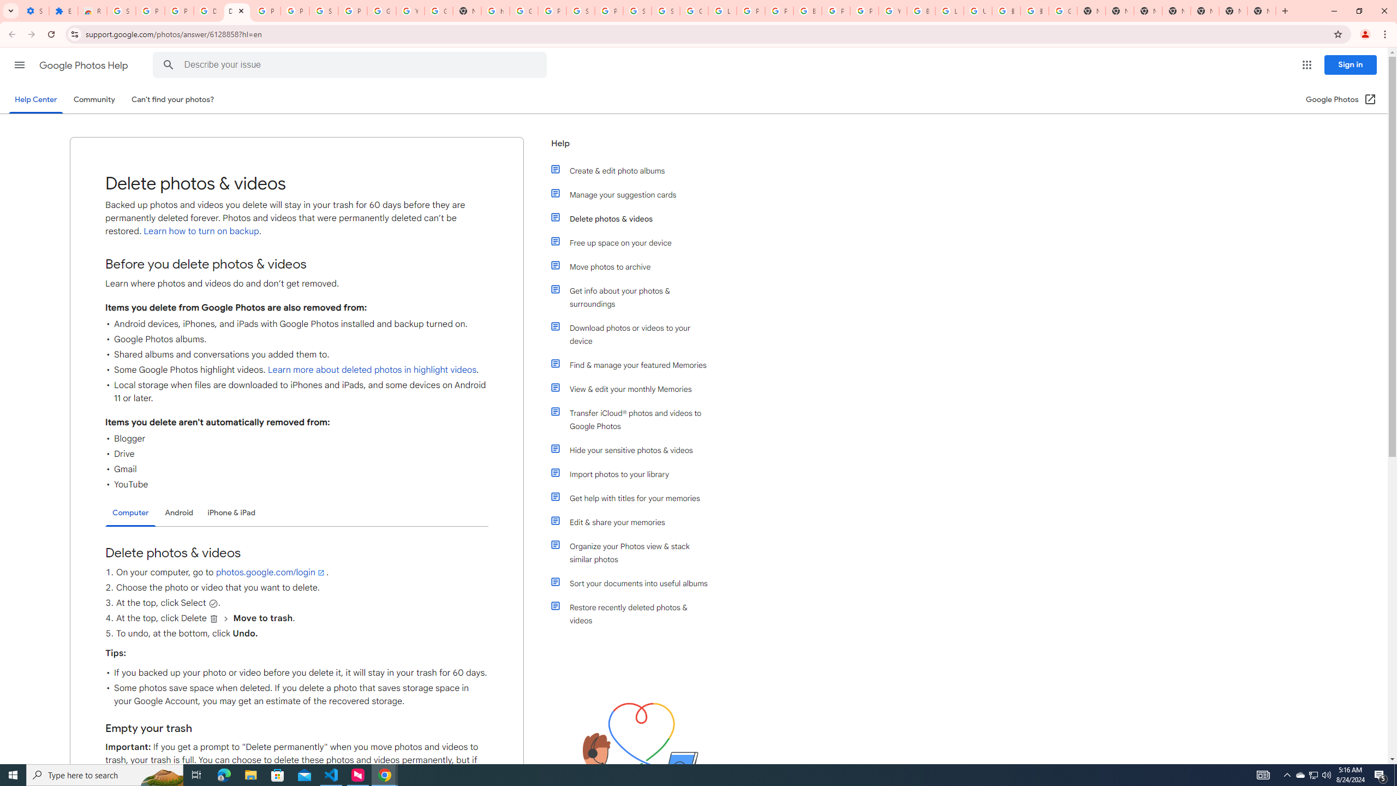  I want to click on  Learn how to turn on backup, so click(200, 231).